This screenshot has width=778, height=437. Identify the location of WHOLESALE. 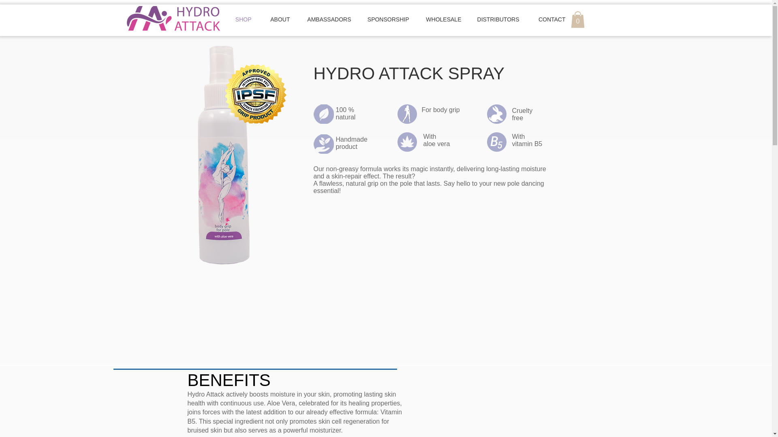
(440, 19).